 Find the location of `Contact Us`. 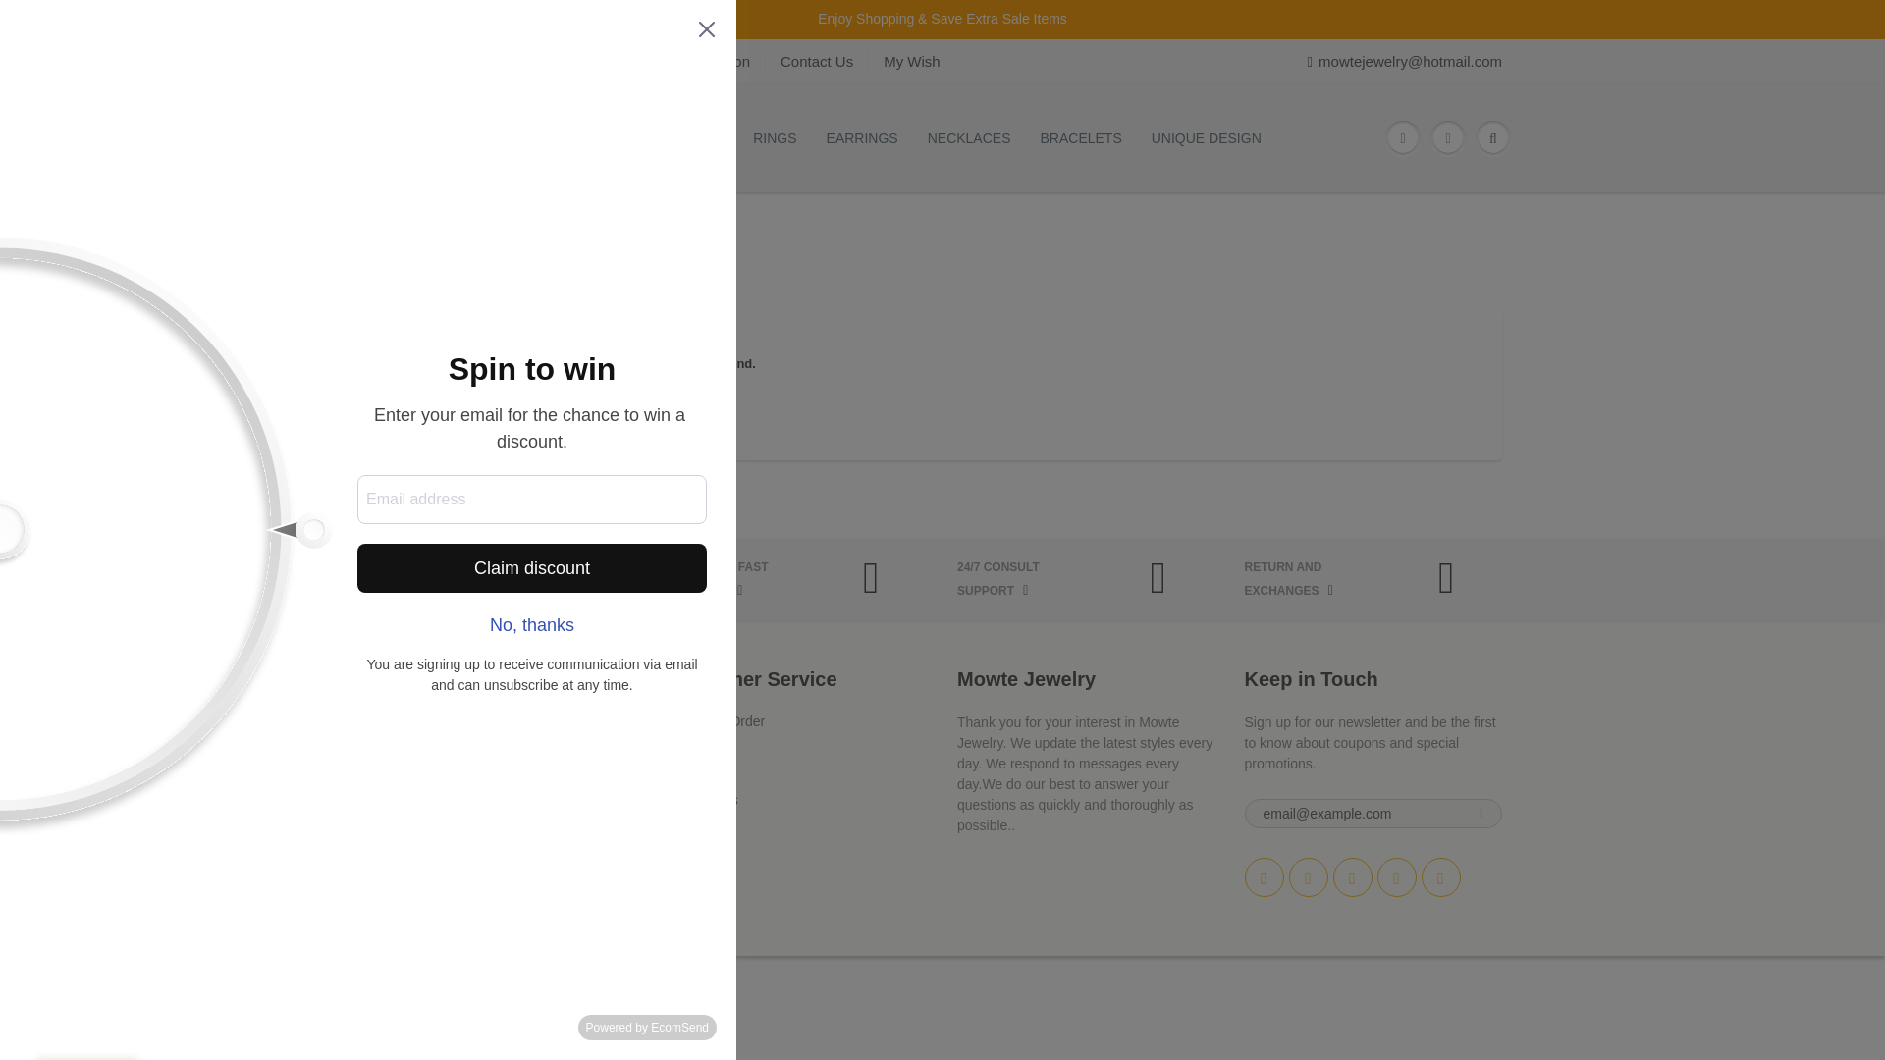

Contact Us is located at coordinates (817, 61).